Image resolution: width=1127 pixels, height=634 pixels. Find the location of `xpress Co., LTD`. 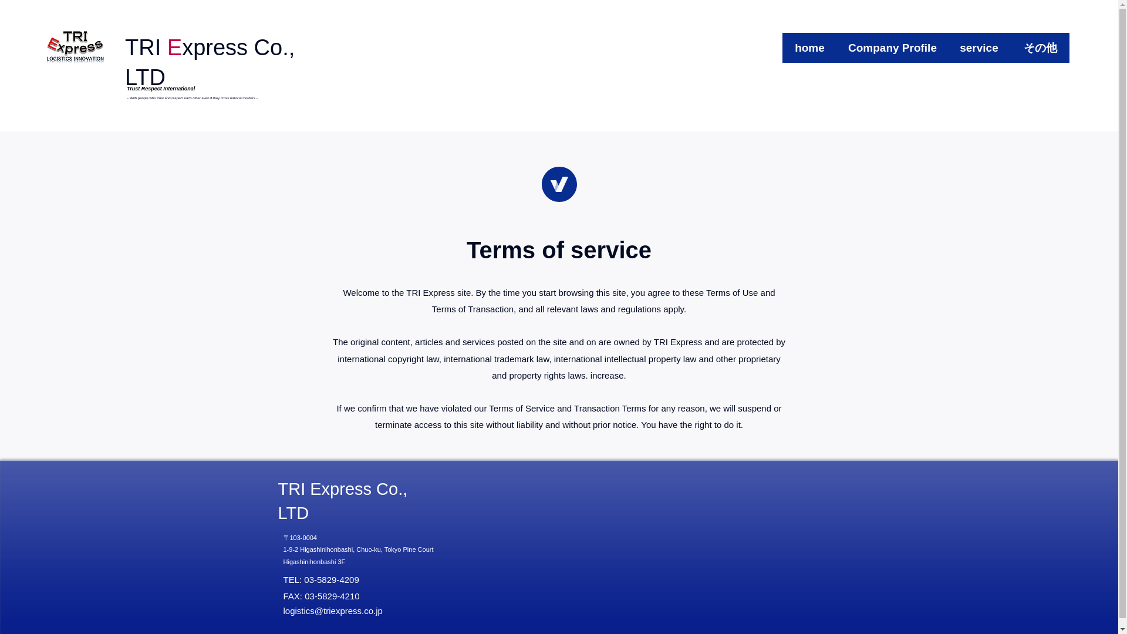

xpress Co., LTD is located at coordinates (210, 62).